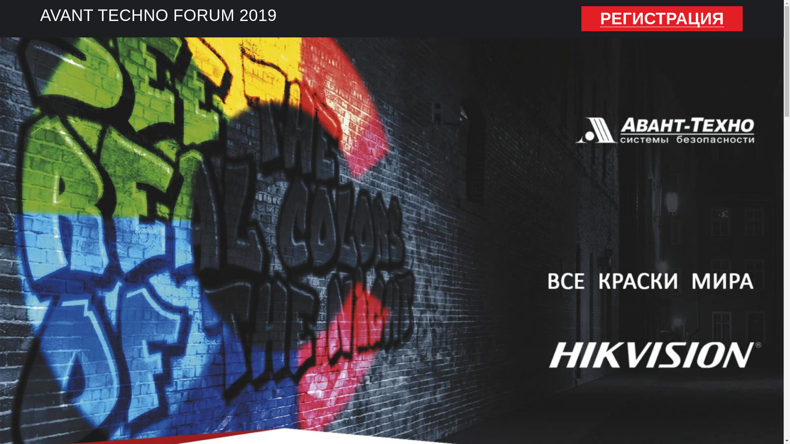  What do you see at coordinates (159, 15) in the screenshot?
I see `AVANT TECHNO FORUM 2019` at bounding box center [159, 15].